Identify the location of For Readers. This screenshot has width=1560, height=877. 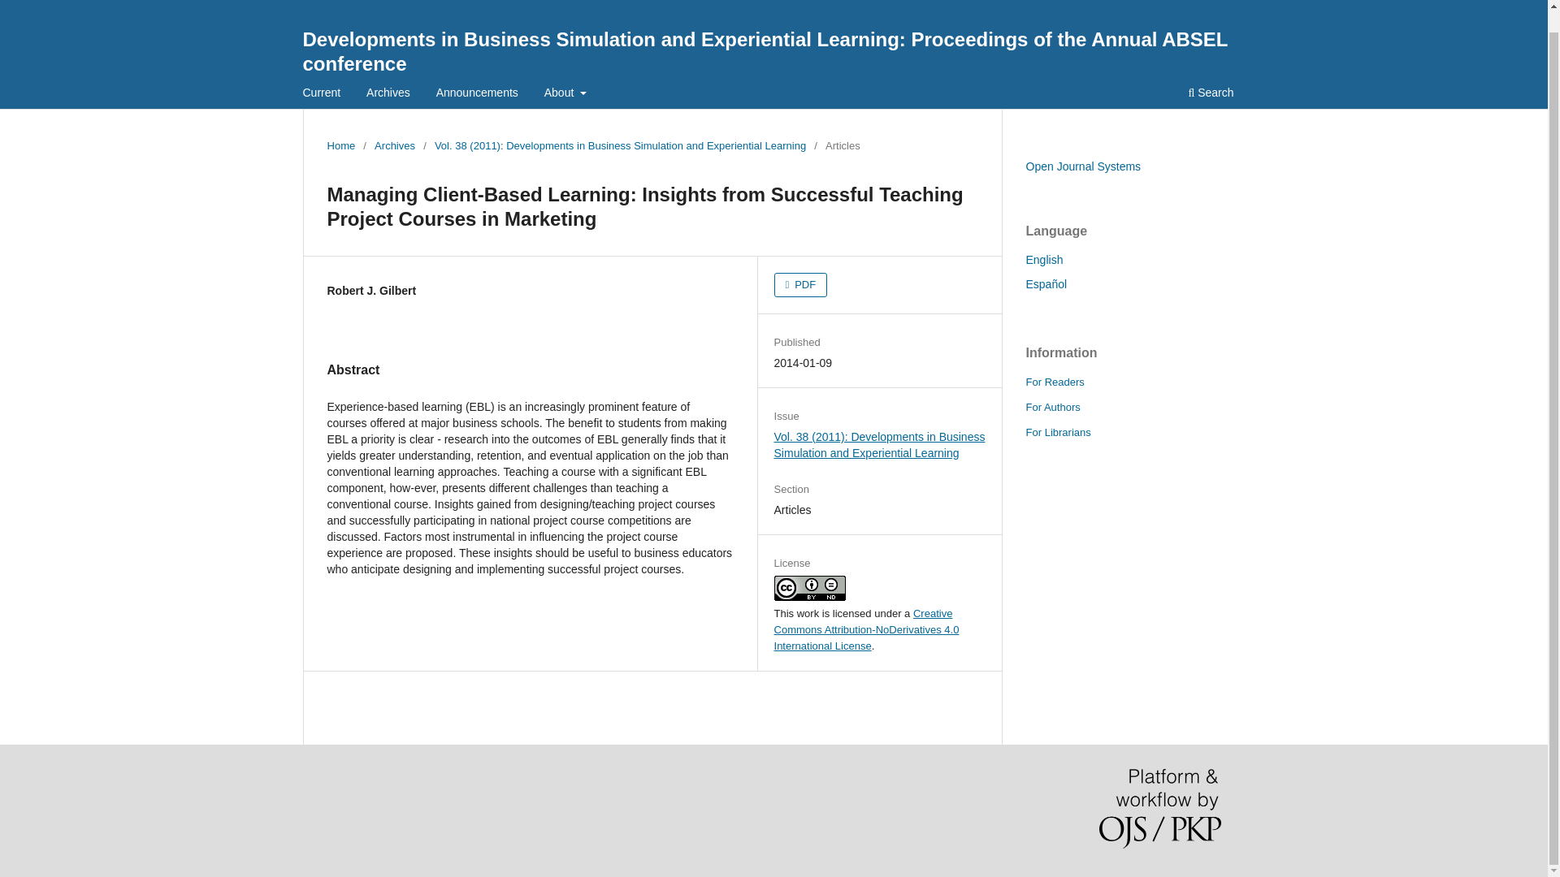
(1055, 382).